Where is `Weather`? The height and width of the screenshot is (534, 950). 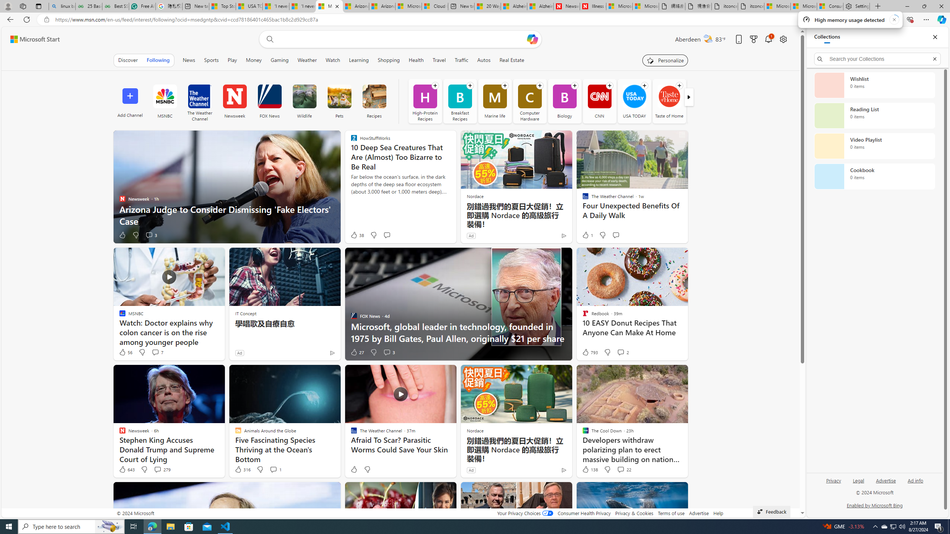 Weather is located at coordinates (307, 60).